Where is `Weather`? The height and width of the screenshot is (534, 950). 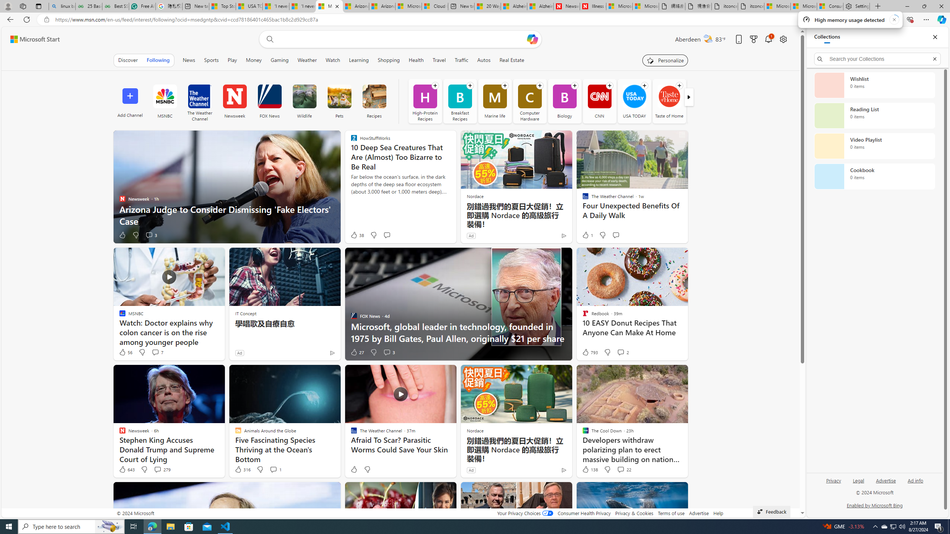 Weather is located at coordinates (307, 60).